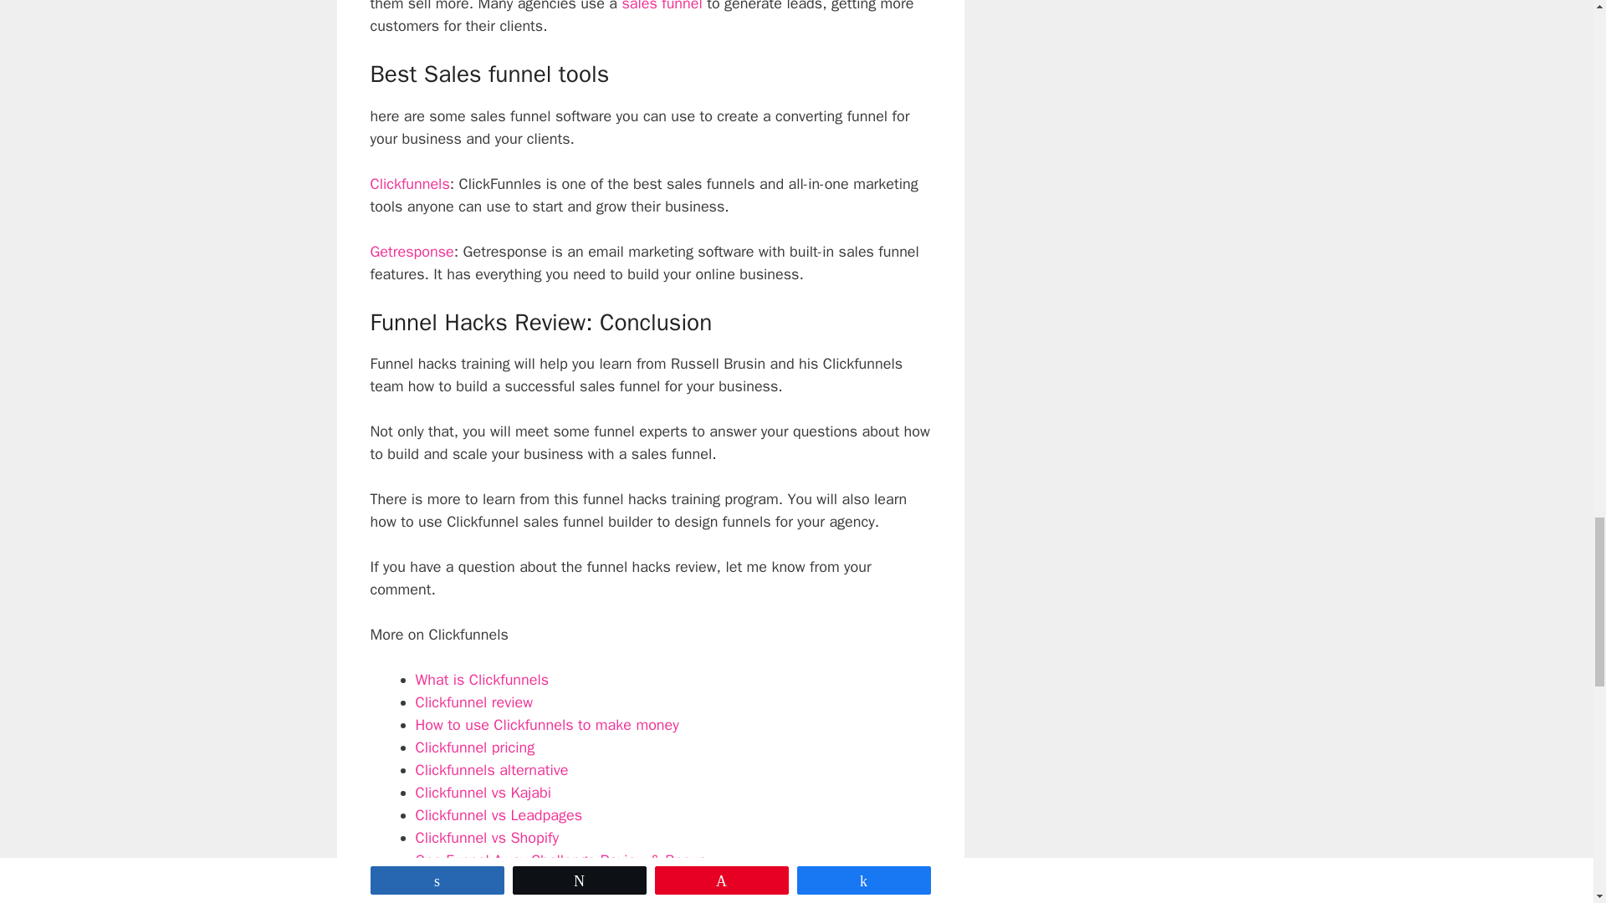 The image size is (1606, 903). Describe the element at coordinates (545, 725) in the screenshot. I see `How to use Clickfunnels to make money` at that location.